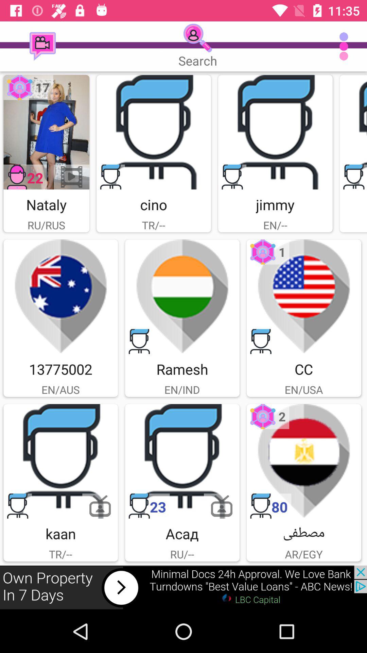  What do you see at coordinates (275, 132) in the screenshot?
I see `select jimmy option` at bounding box center [275, 132].